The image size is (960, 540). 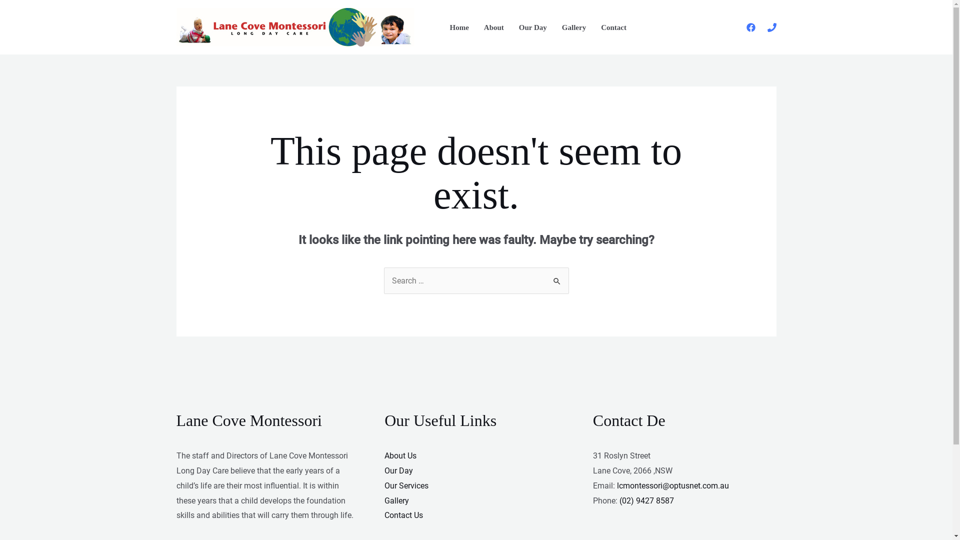 I want to click on About, so click(x=494, y=27).